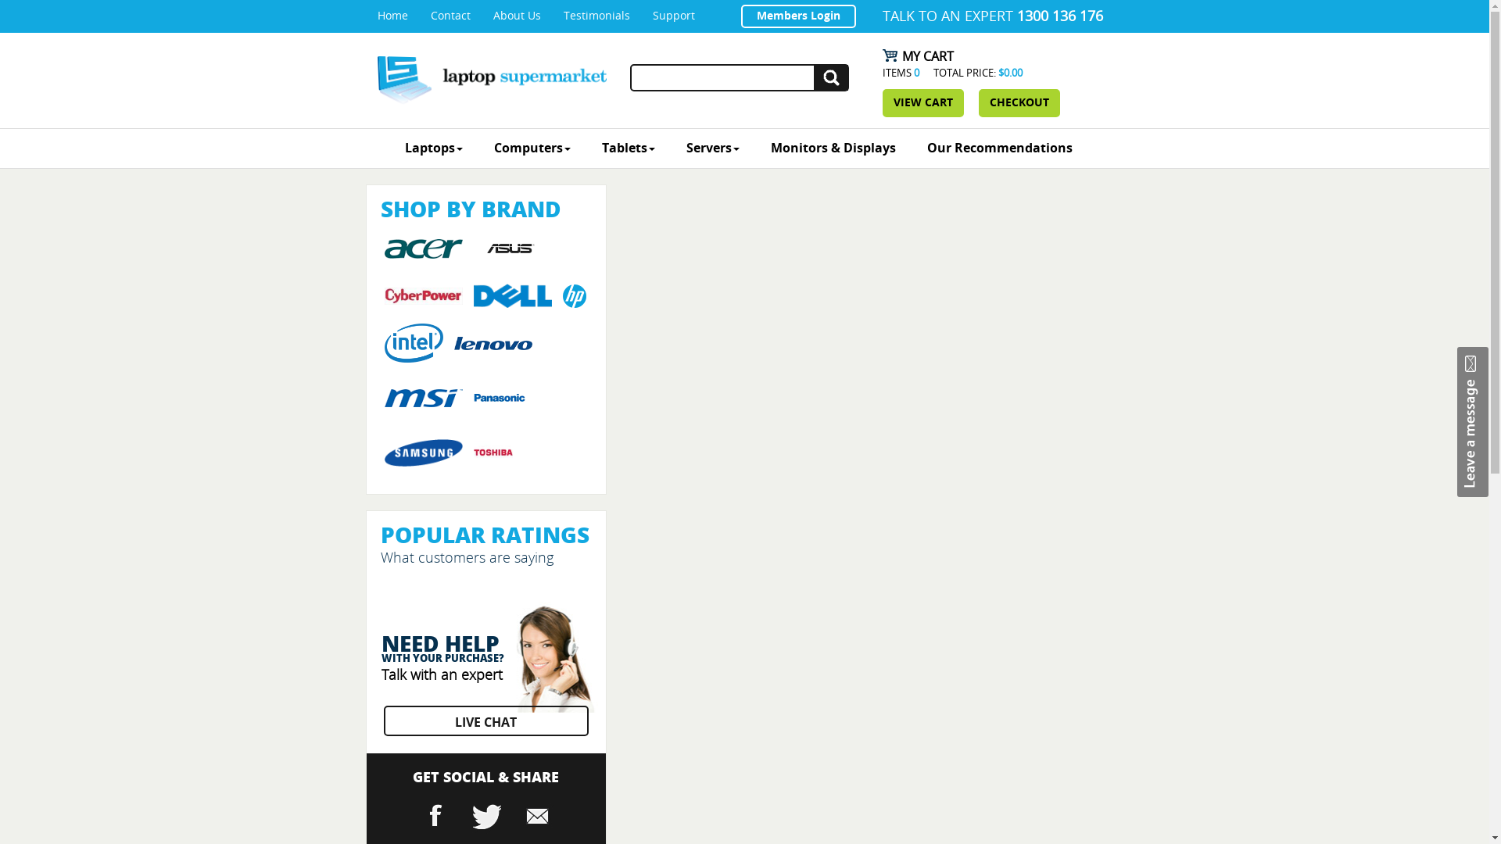  What do you see at coordinates (434, 148) in the screenshot?
I see `Laptops` at bounding box center [434, 148].